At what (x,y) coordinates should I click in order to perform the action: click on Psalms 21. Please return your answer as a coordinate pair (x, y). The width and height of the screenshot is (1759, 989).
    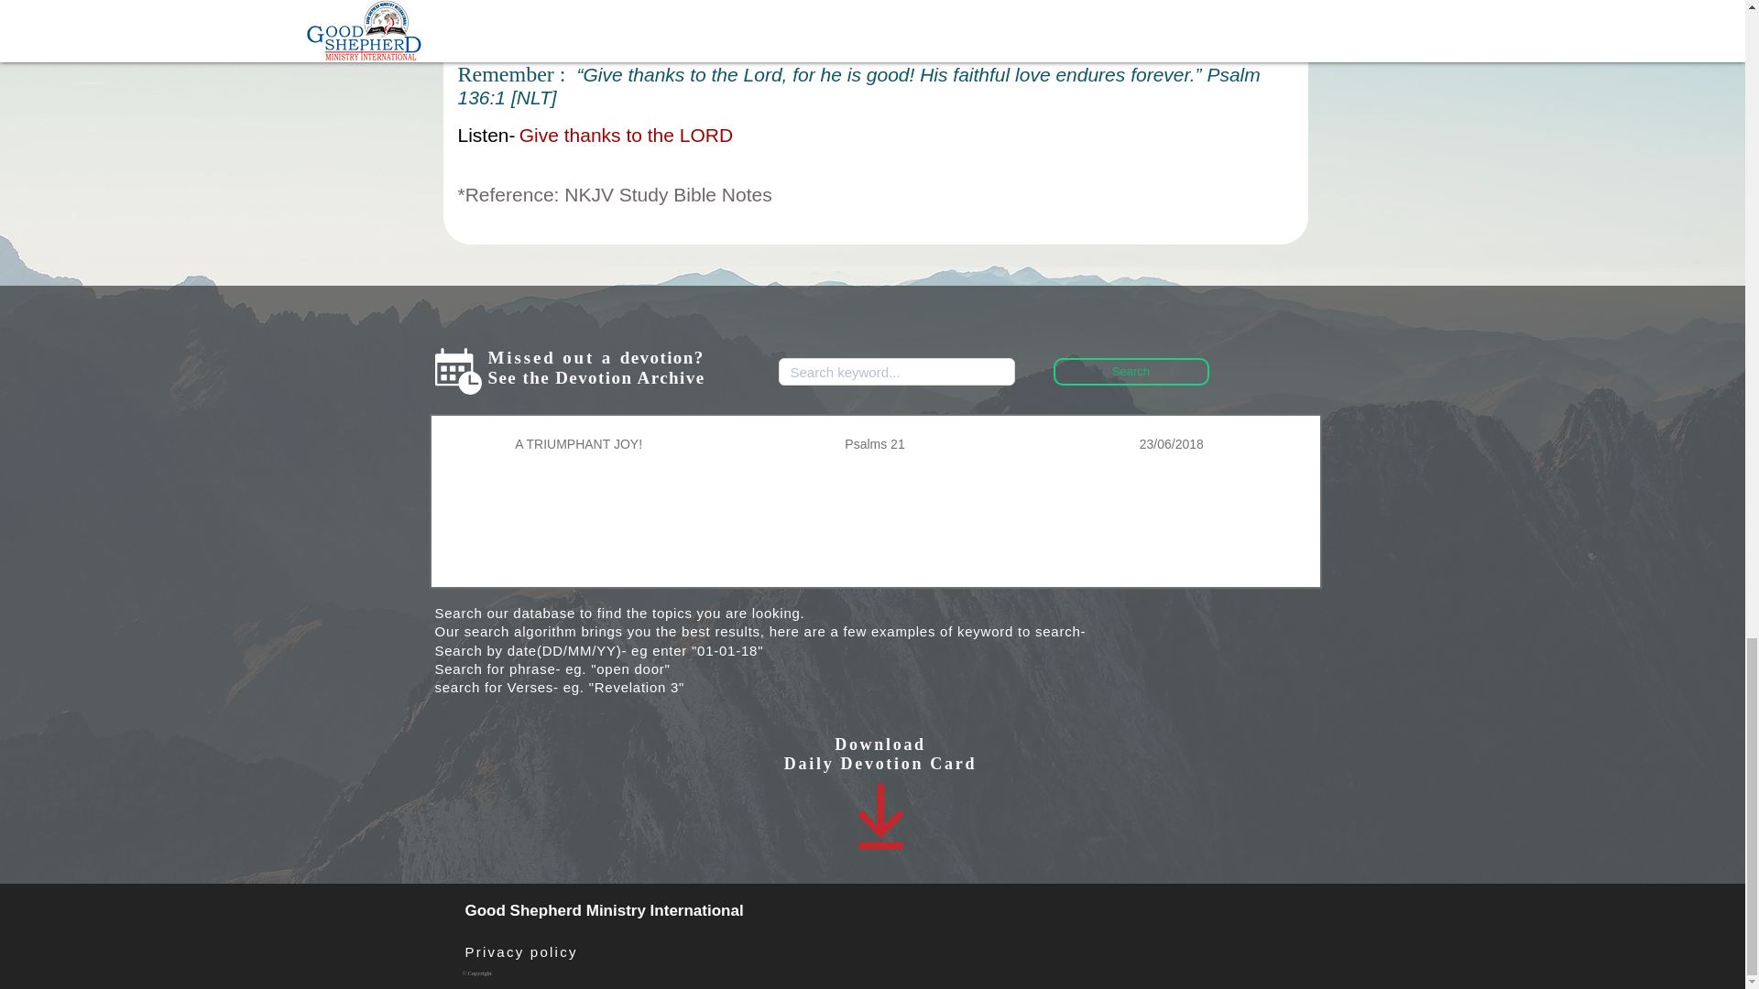
    Looking at the image, I should click on (874, 445).